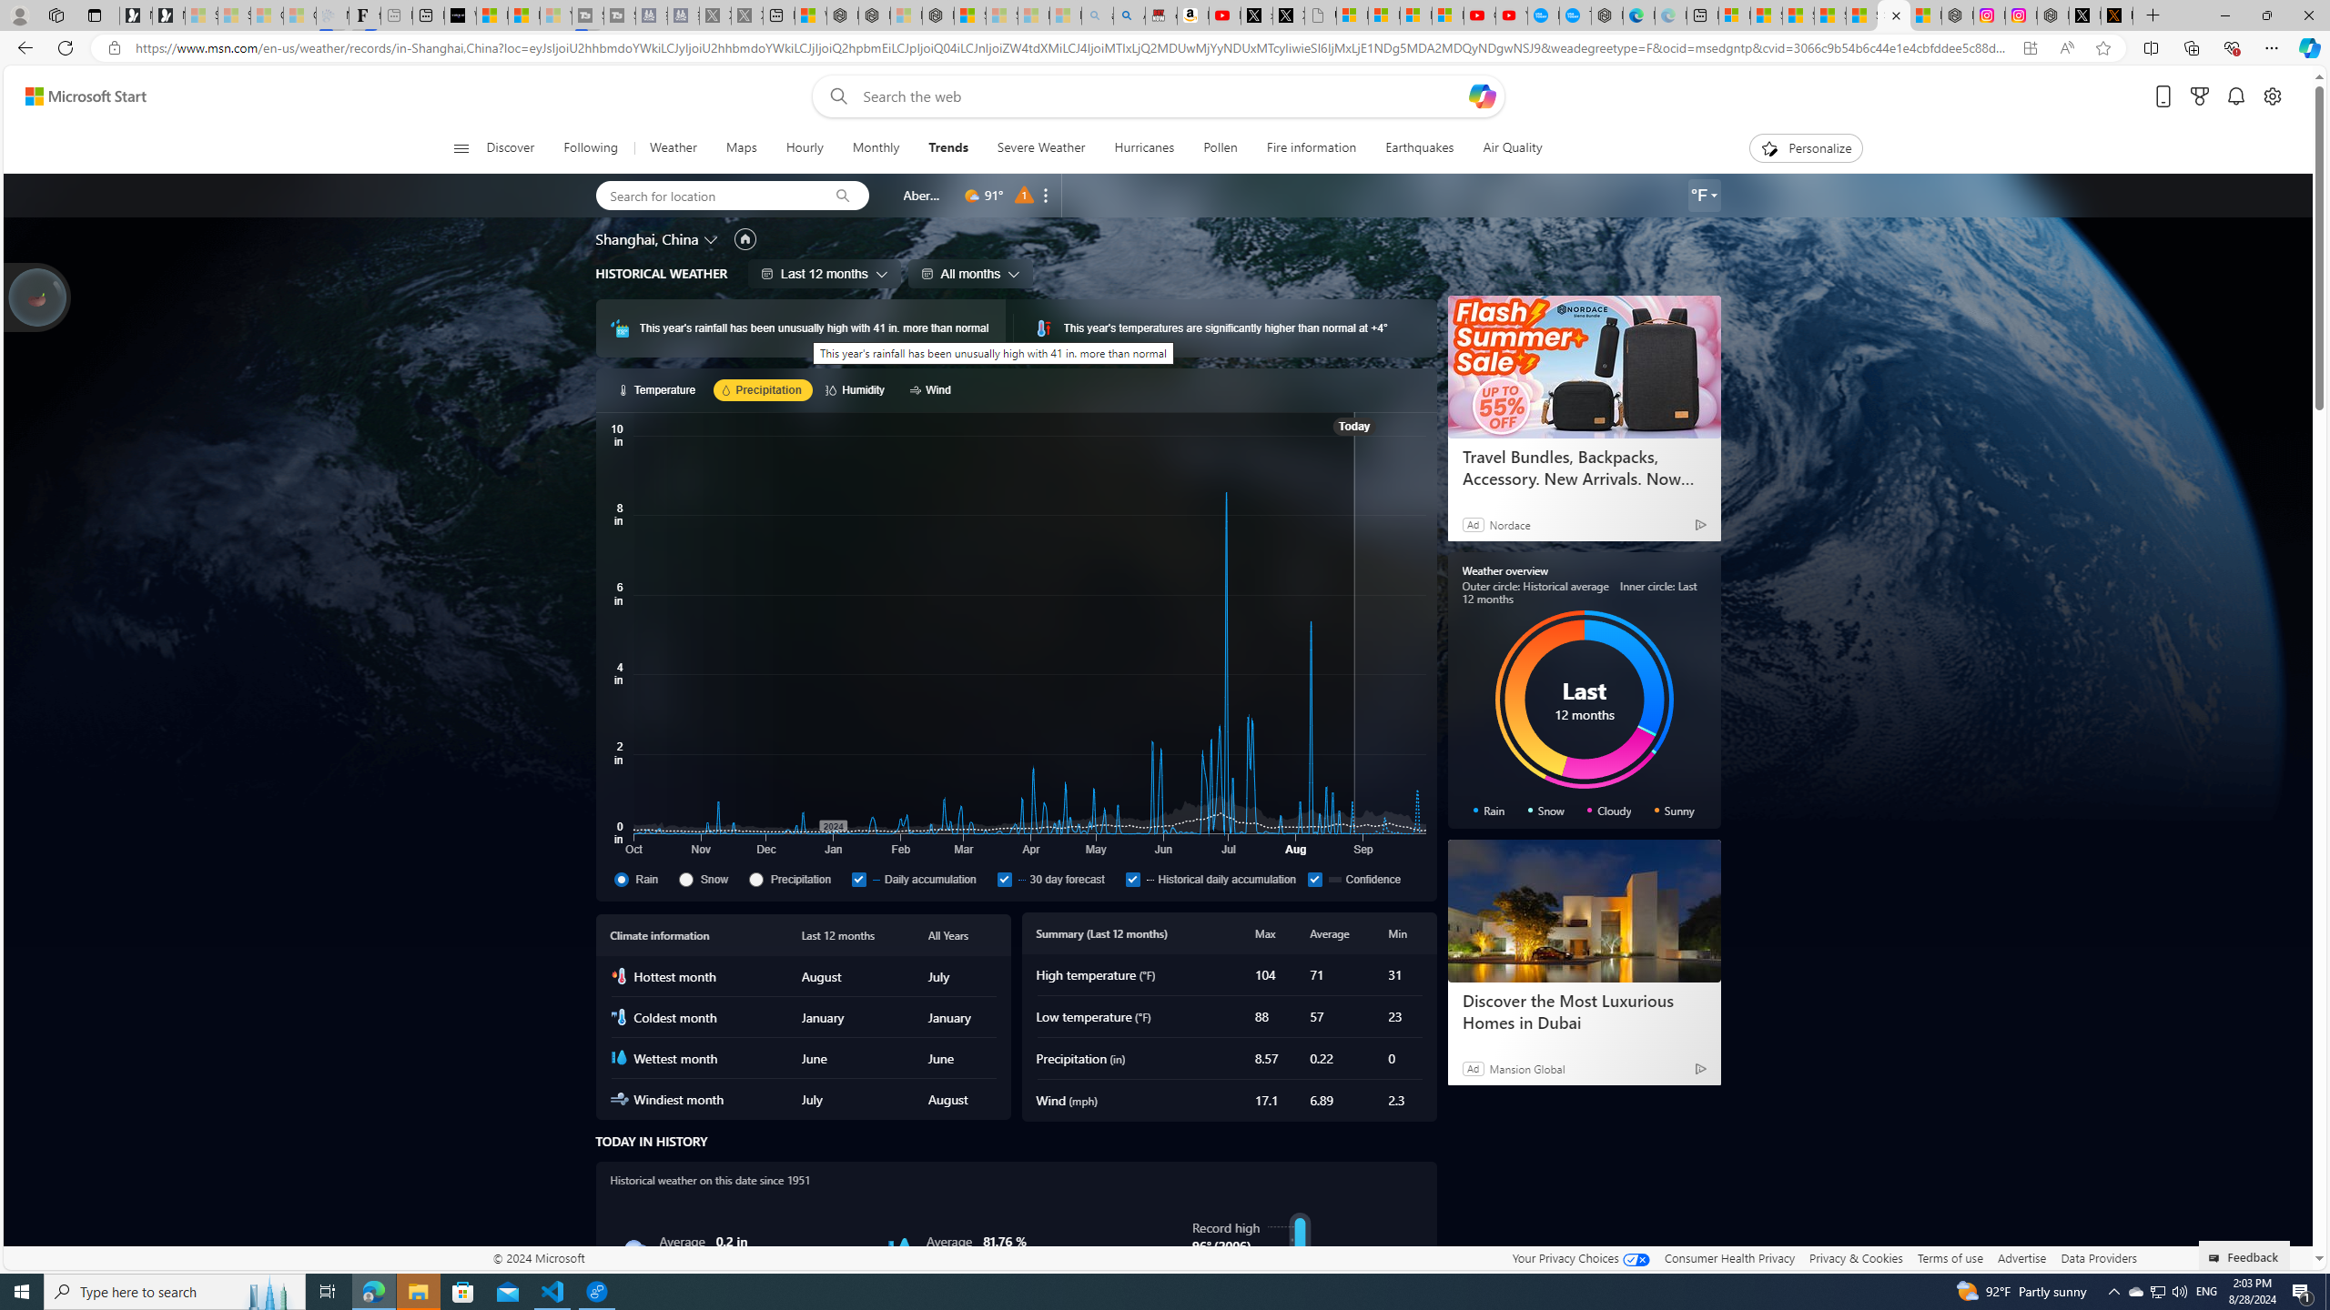  What do you see at coordinates (1527, 1068) in the screenshot?
I see `Mansion Global` at bounding box center [1527, 1068].